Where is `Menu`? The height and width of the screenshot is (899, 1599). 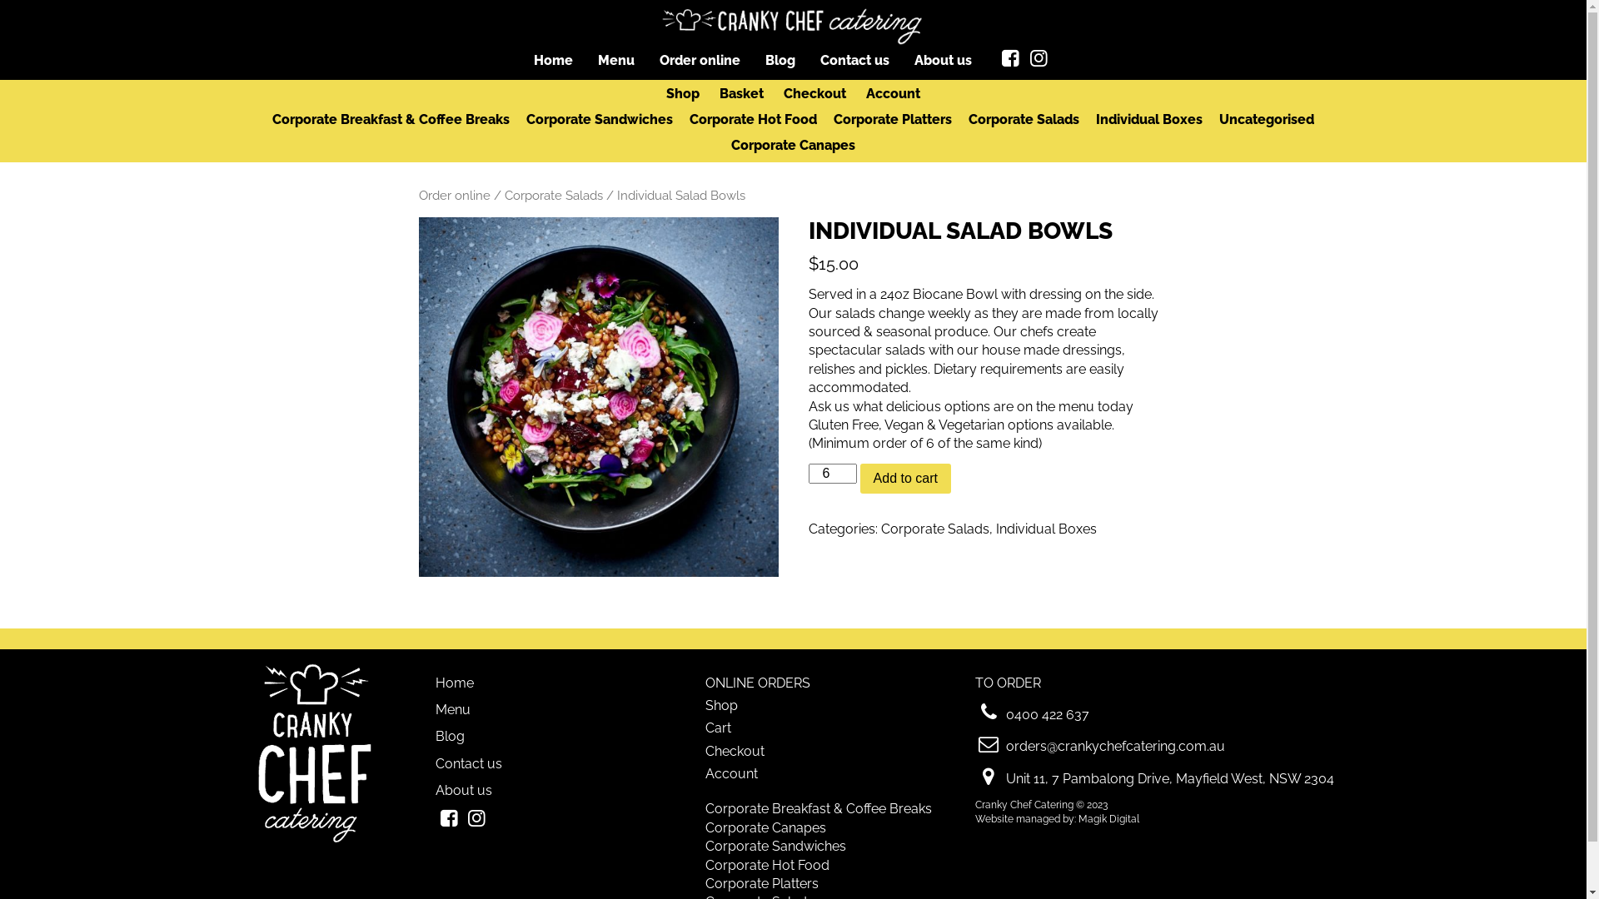
Menu is located at coordinates (616, 61).